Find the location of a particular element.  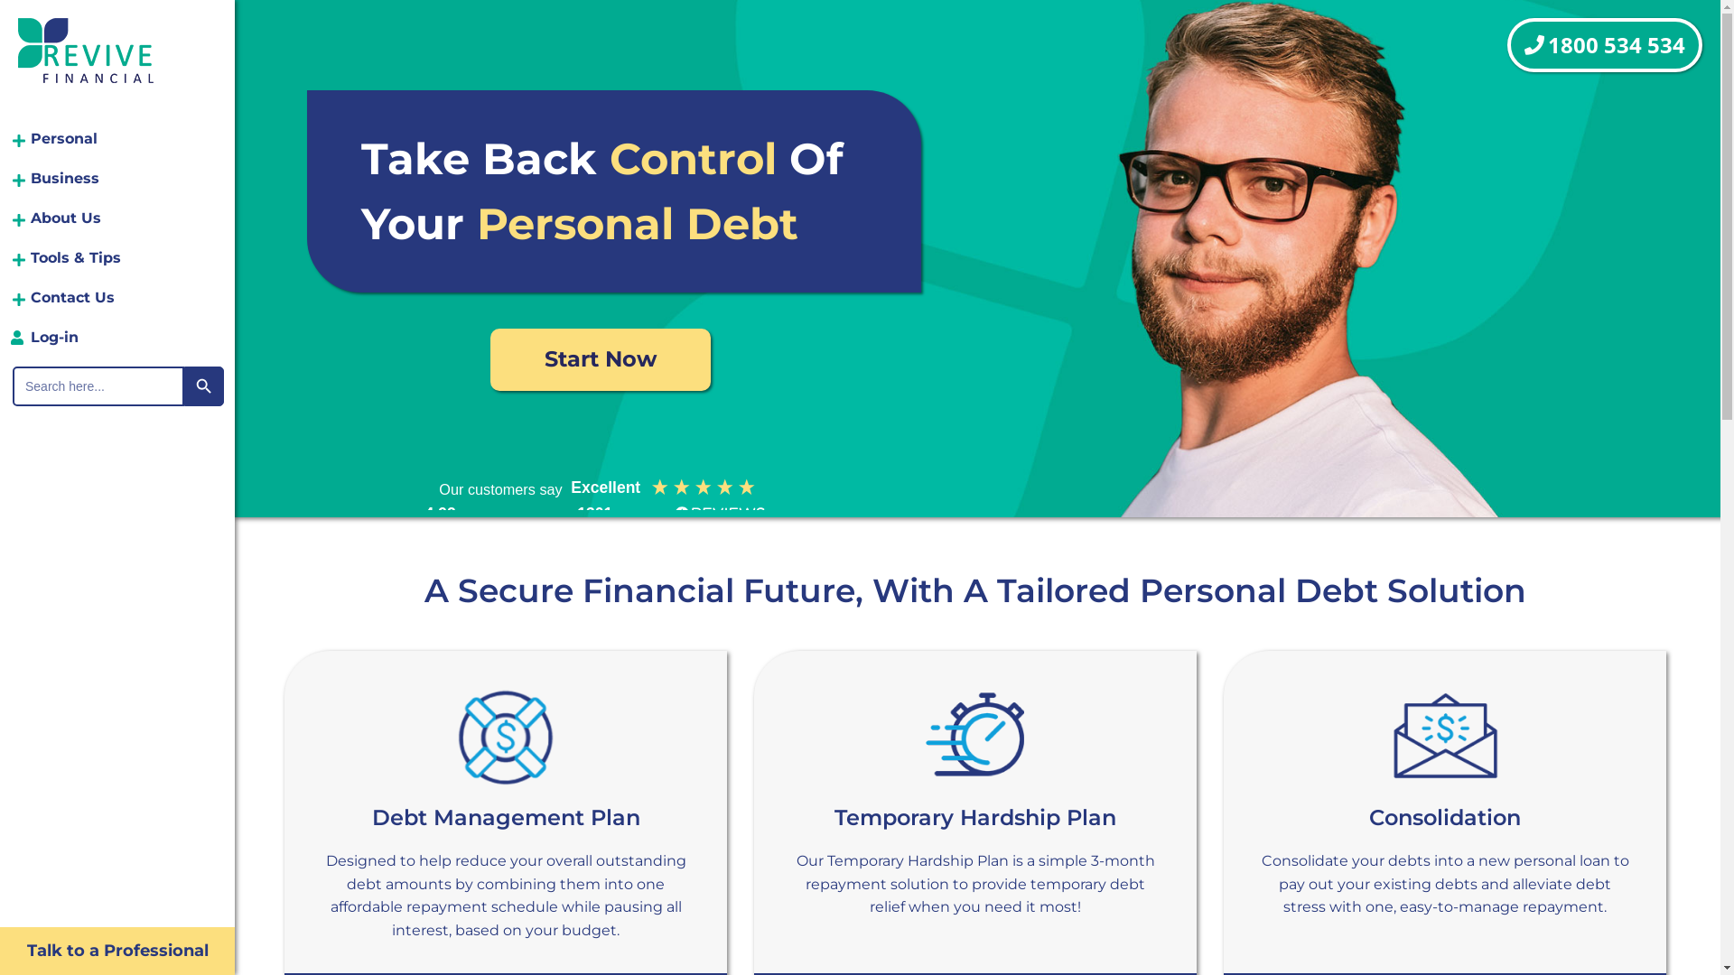

About Us is located at coordinates (117, 218).